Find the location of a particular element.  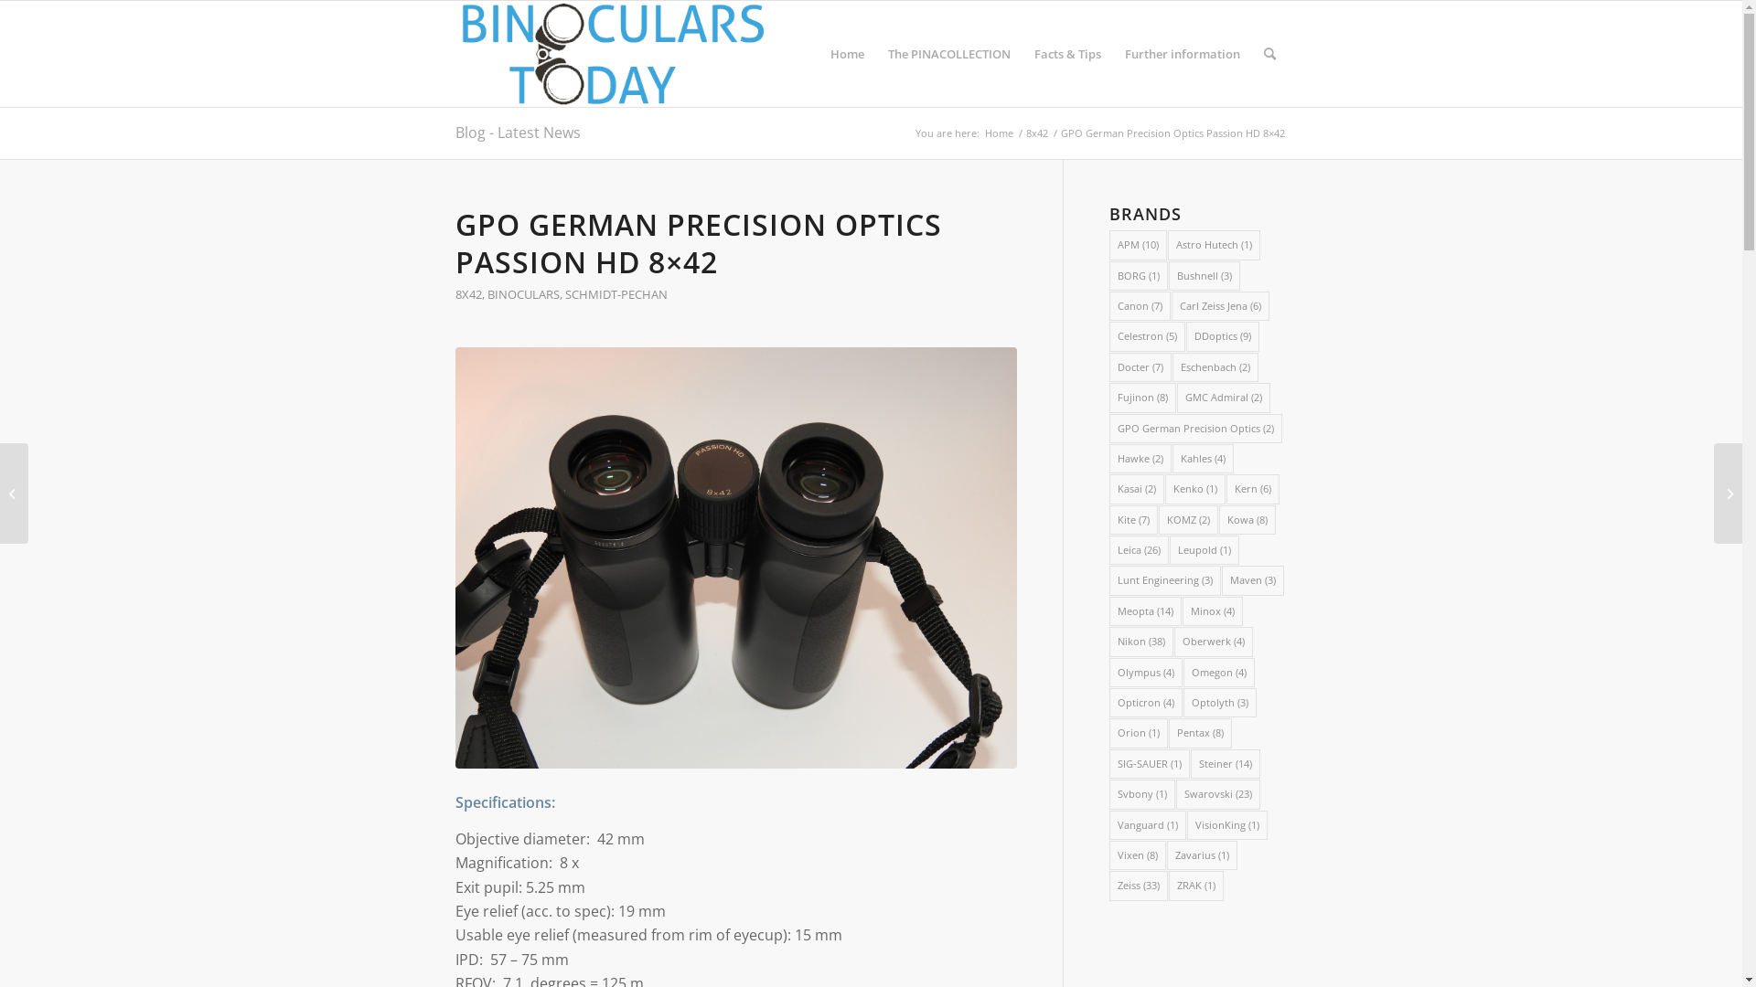

Steiner (14) is located at coordinates (1226, 764).